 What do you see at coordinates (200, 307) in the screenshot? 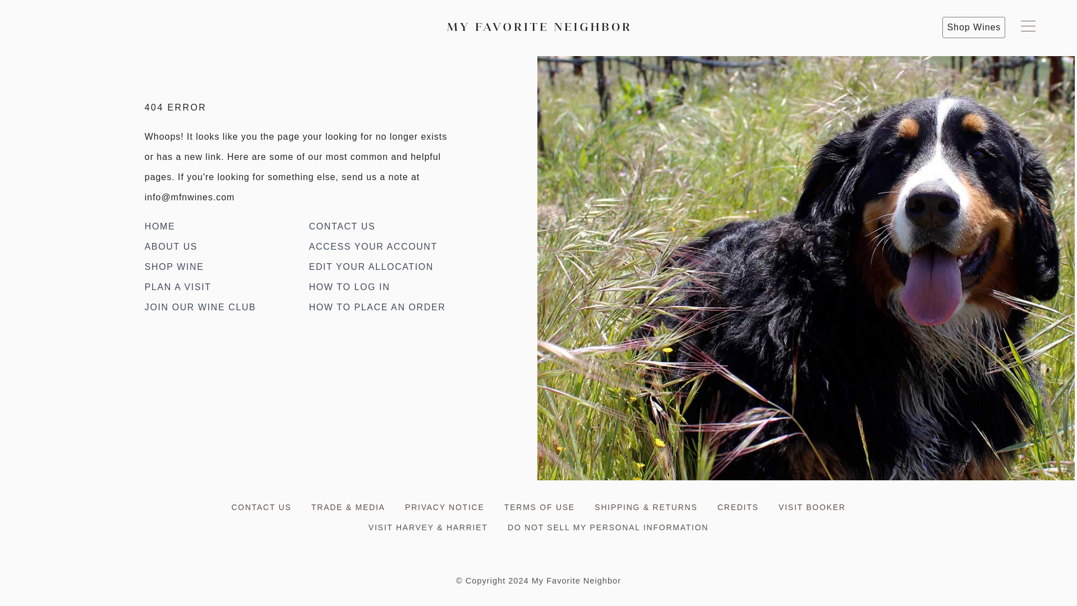
I see `JOIN OUR WINE CLUB` at bounding box center [200, 307].